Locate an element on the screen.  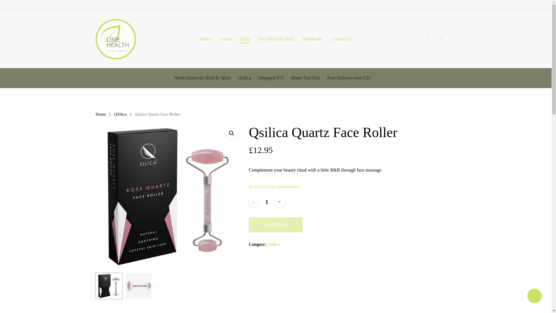
- is located at coordinates (254, 202).